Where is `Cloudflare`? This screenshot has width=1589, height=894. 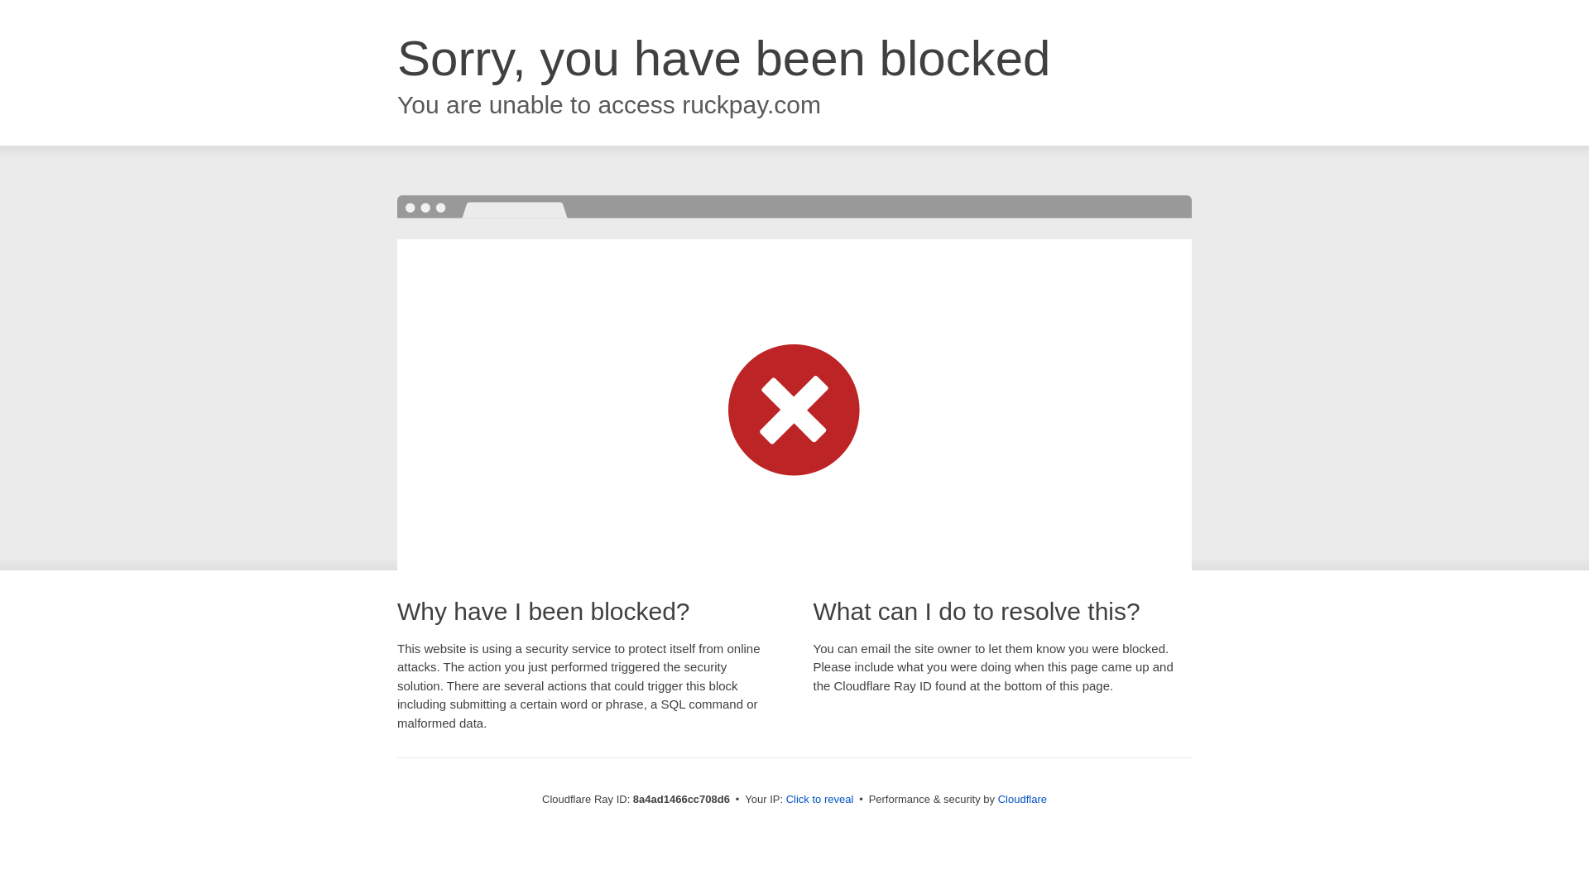
Cloudflare is located at coordinates (1022, 799).